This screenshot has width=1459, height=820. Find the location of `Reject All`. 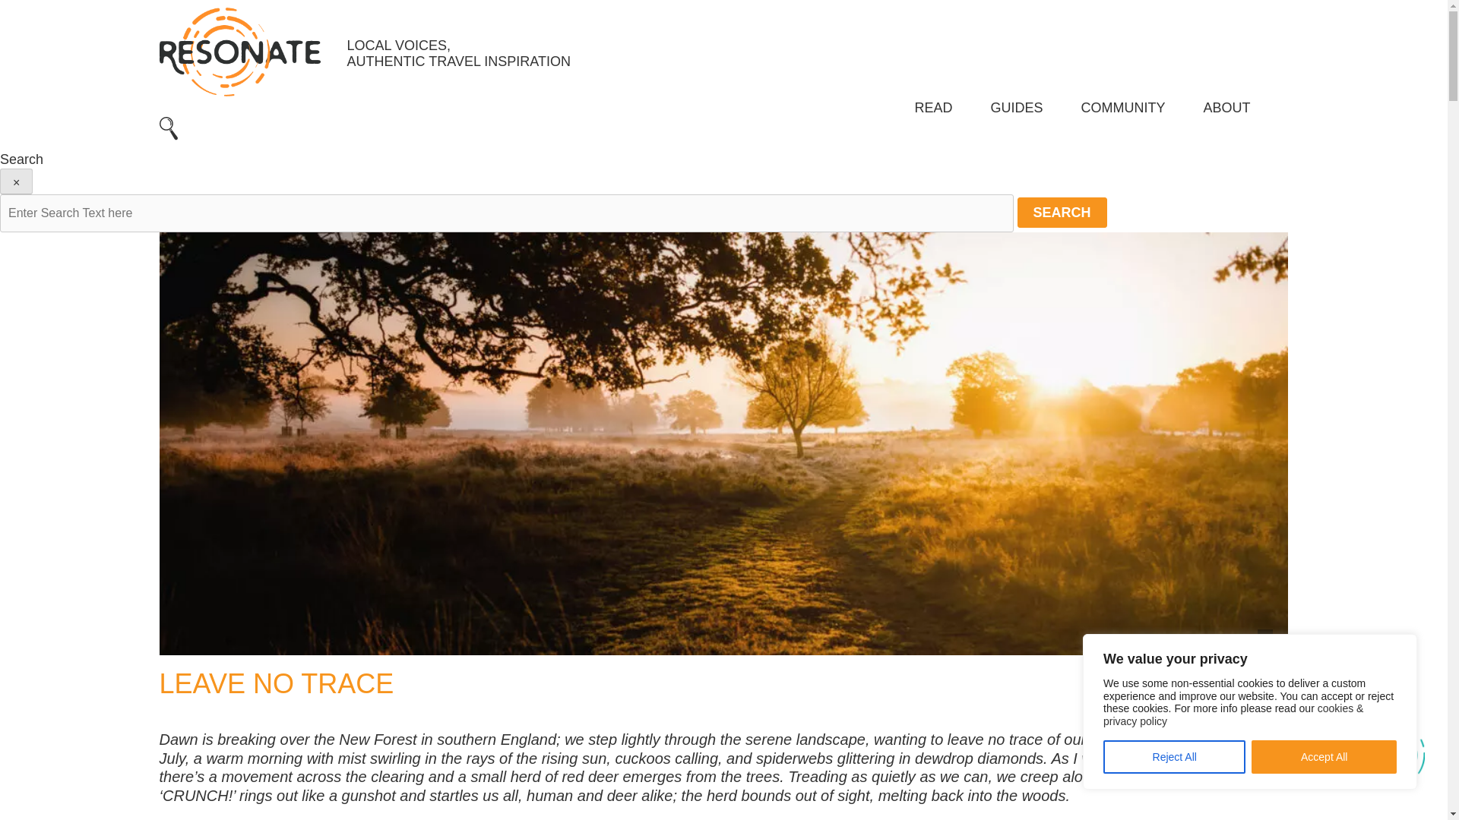

Reject All is located at coordinates (1174, 757).